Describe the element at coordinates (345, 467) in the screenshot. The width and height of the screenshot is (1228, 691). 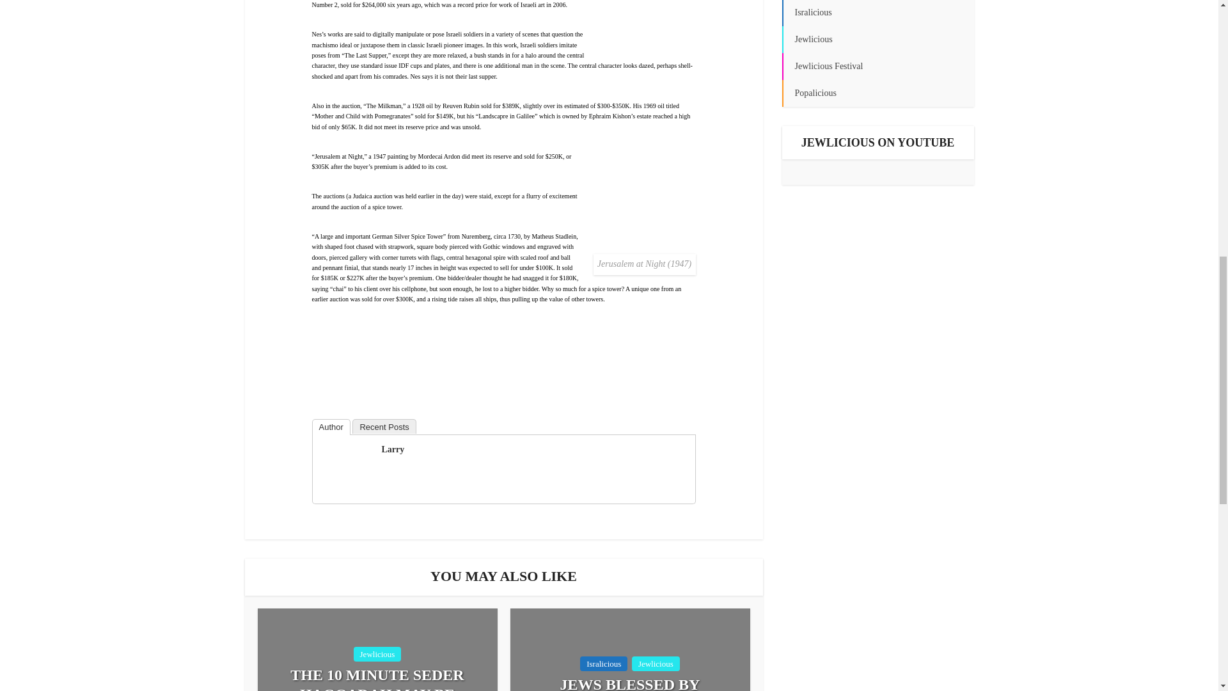
I see `larry` at that location.